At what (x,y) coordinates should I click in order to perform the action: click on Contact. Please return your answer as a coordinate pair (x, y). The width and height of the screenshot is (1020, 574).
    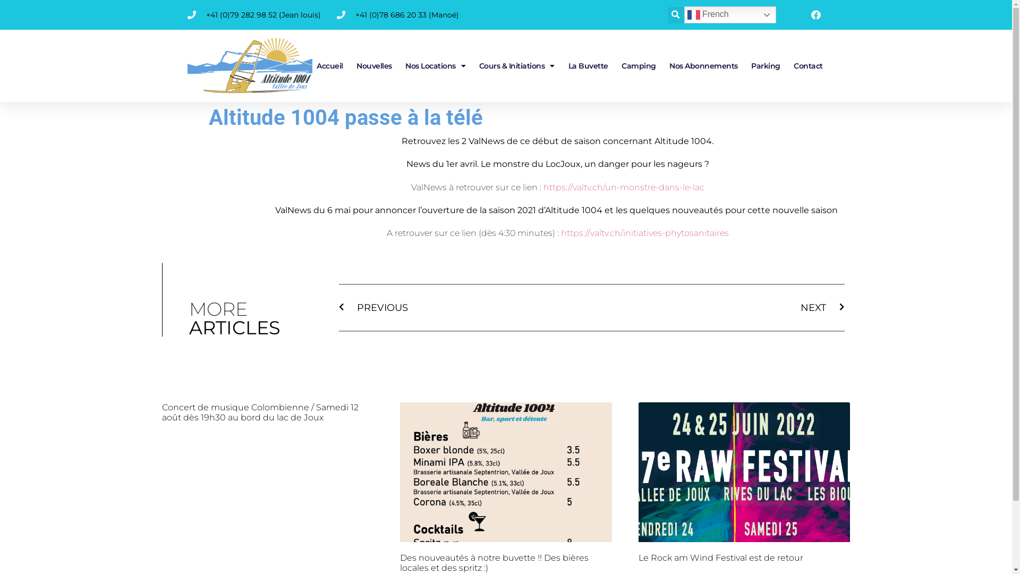
    Looking at the image, I should click on (808, 66).